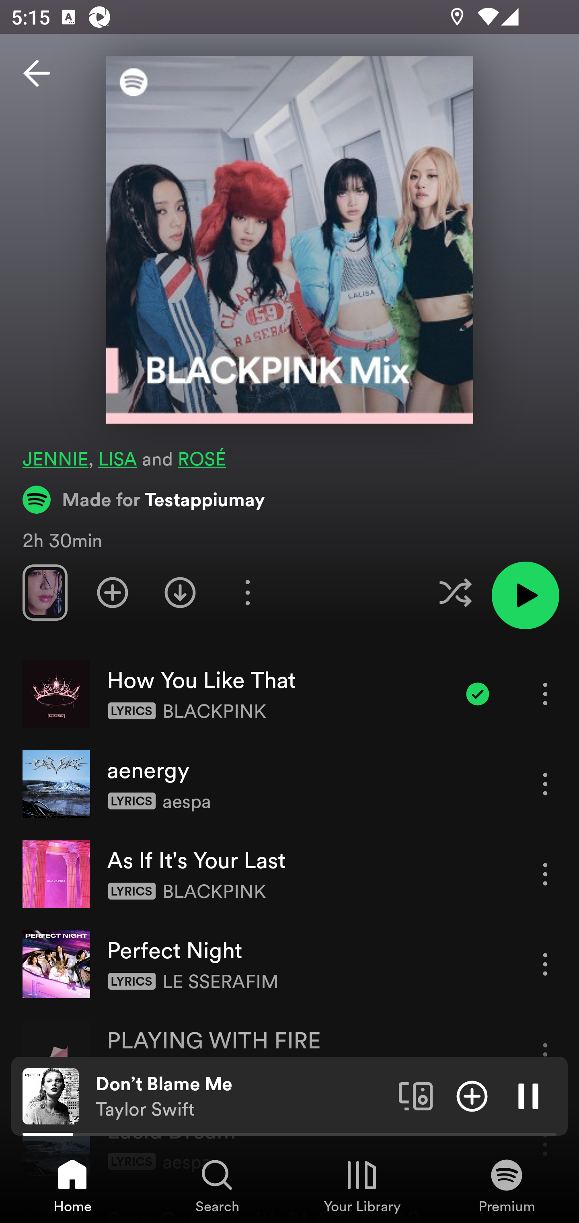  Describe the element at coordinates (247, 592) in the screenshot. I see `More options for playlist BLACKPINK Mix` at that location.